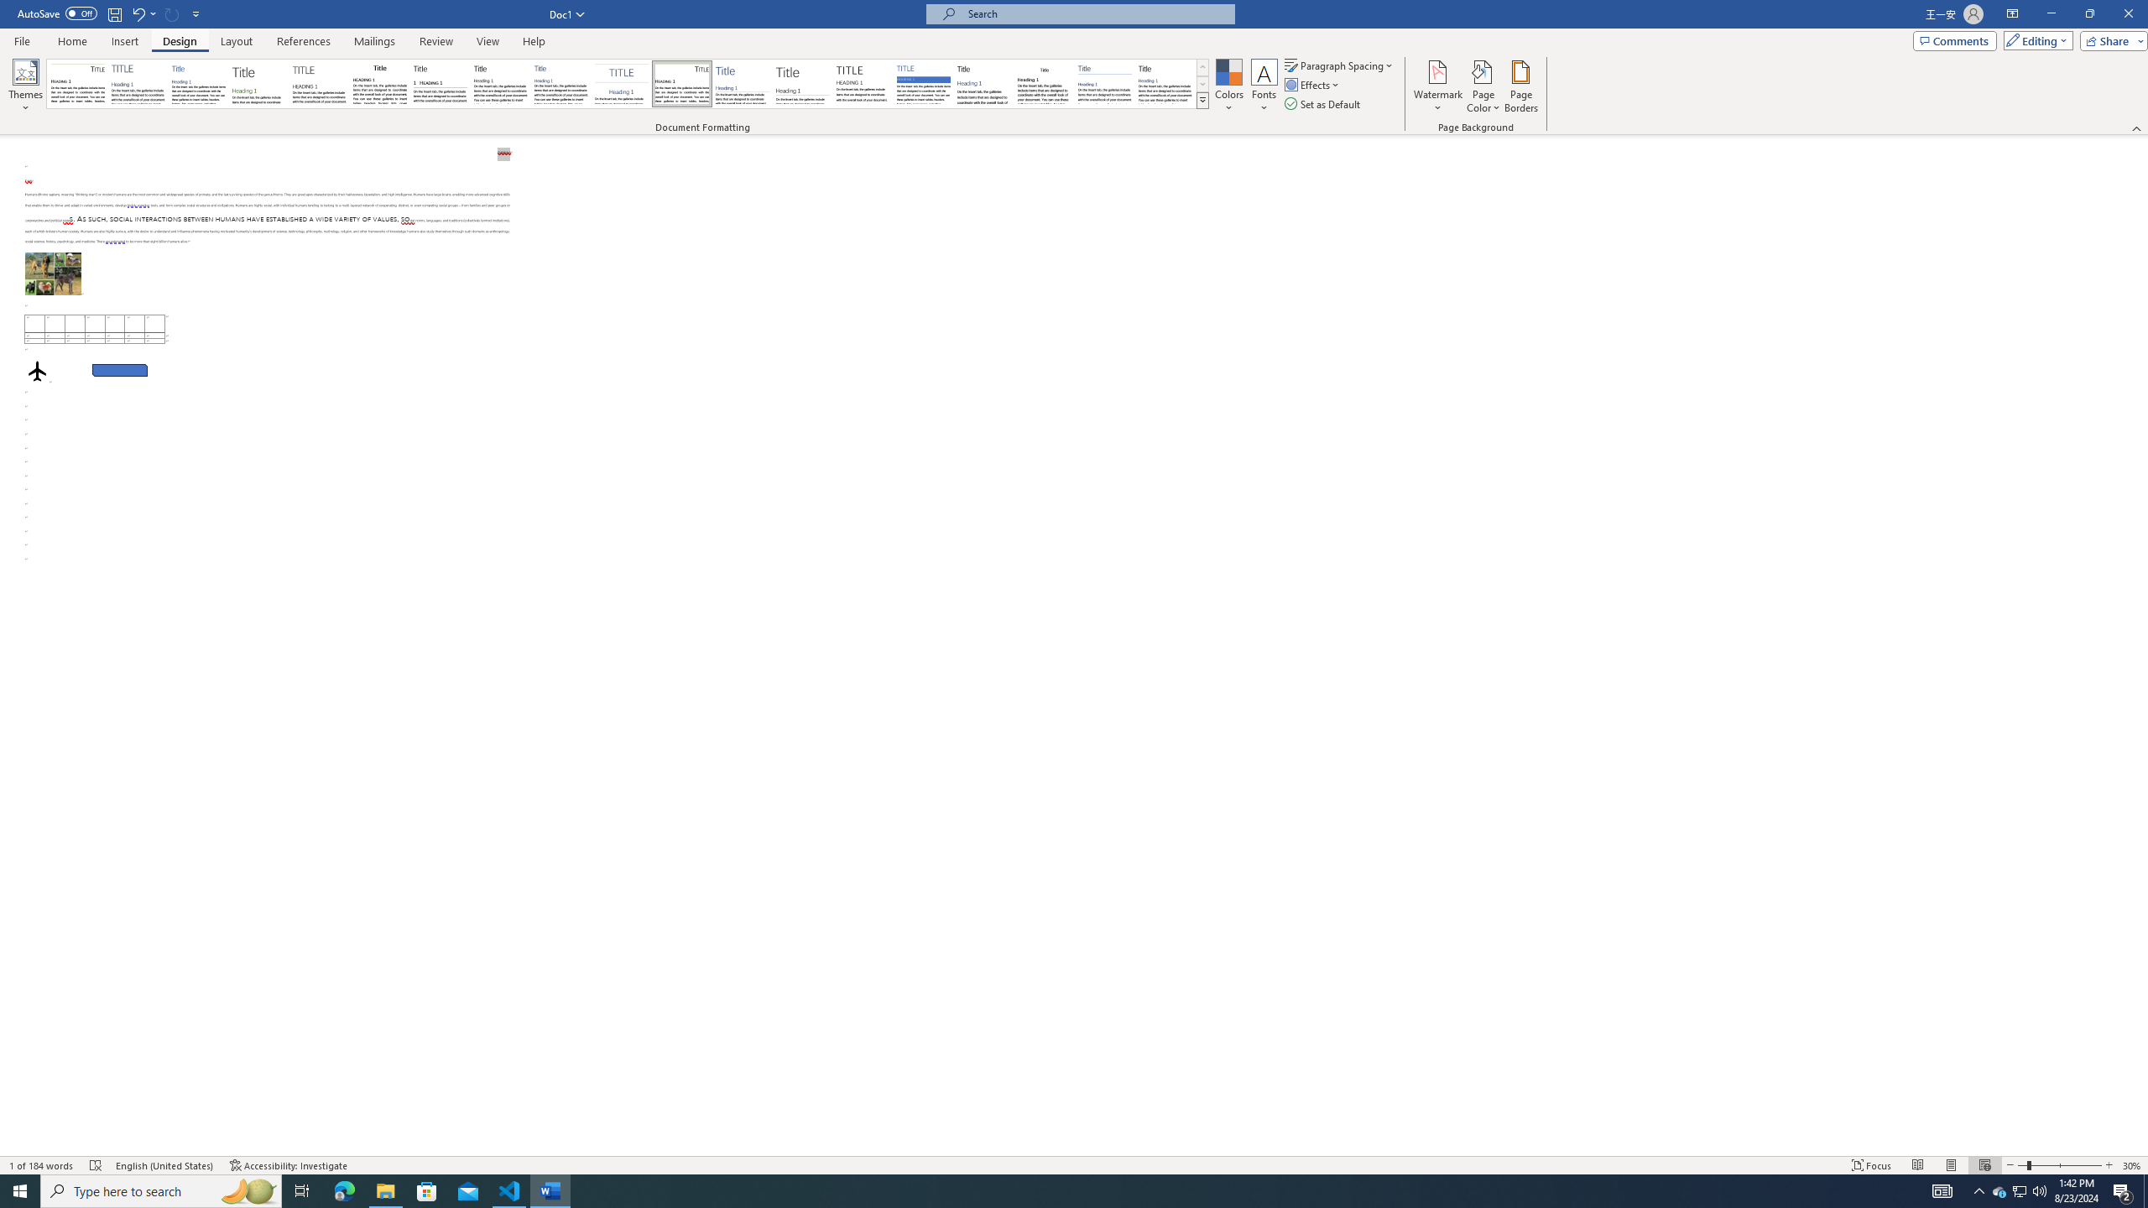 The width and height of the screenshot is (2148, 1208). I want to click on Style Set, so click(1202, 100).